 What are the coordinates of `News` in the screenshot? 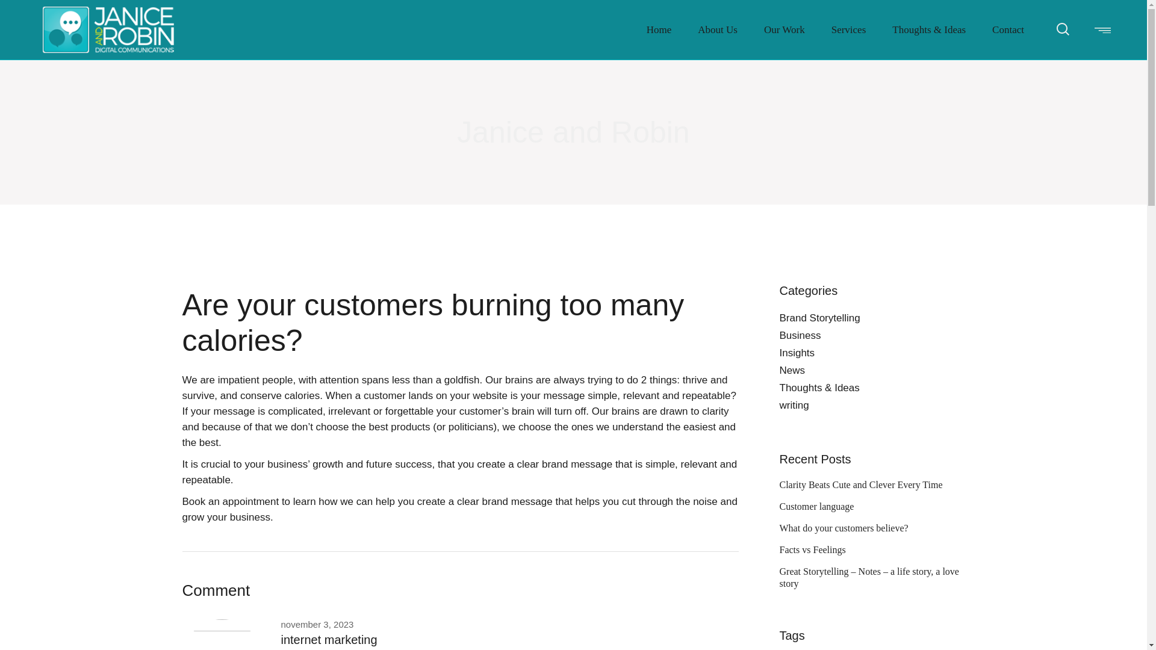 It's located at (792, 370).